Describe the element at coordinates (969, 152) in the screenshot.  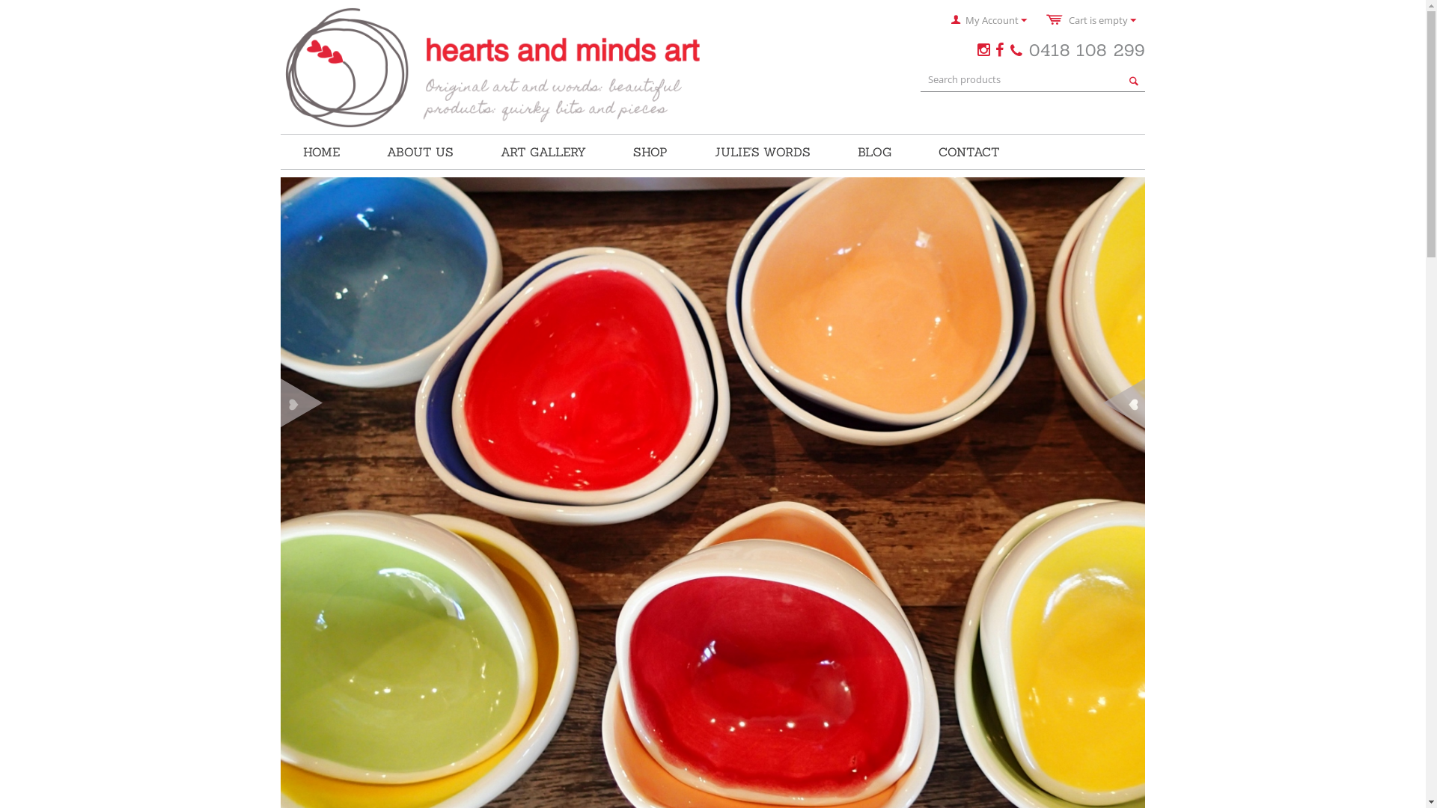
I see `CONTACT` at that location.